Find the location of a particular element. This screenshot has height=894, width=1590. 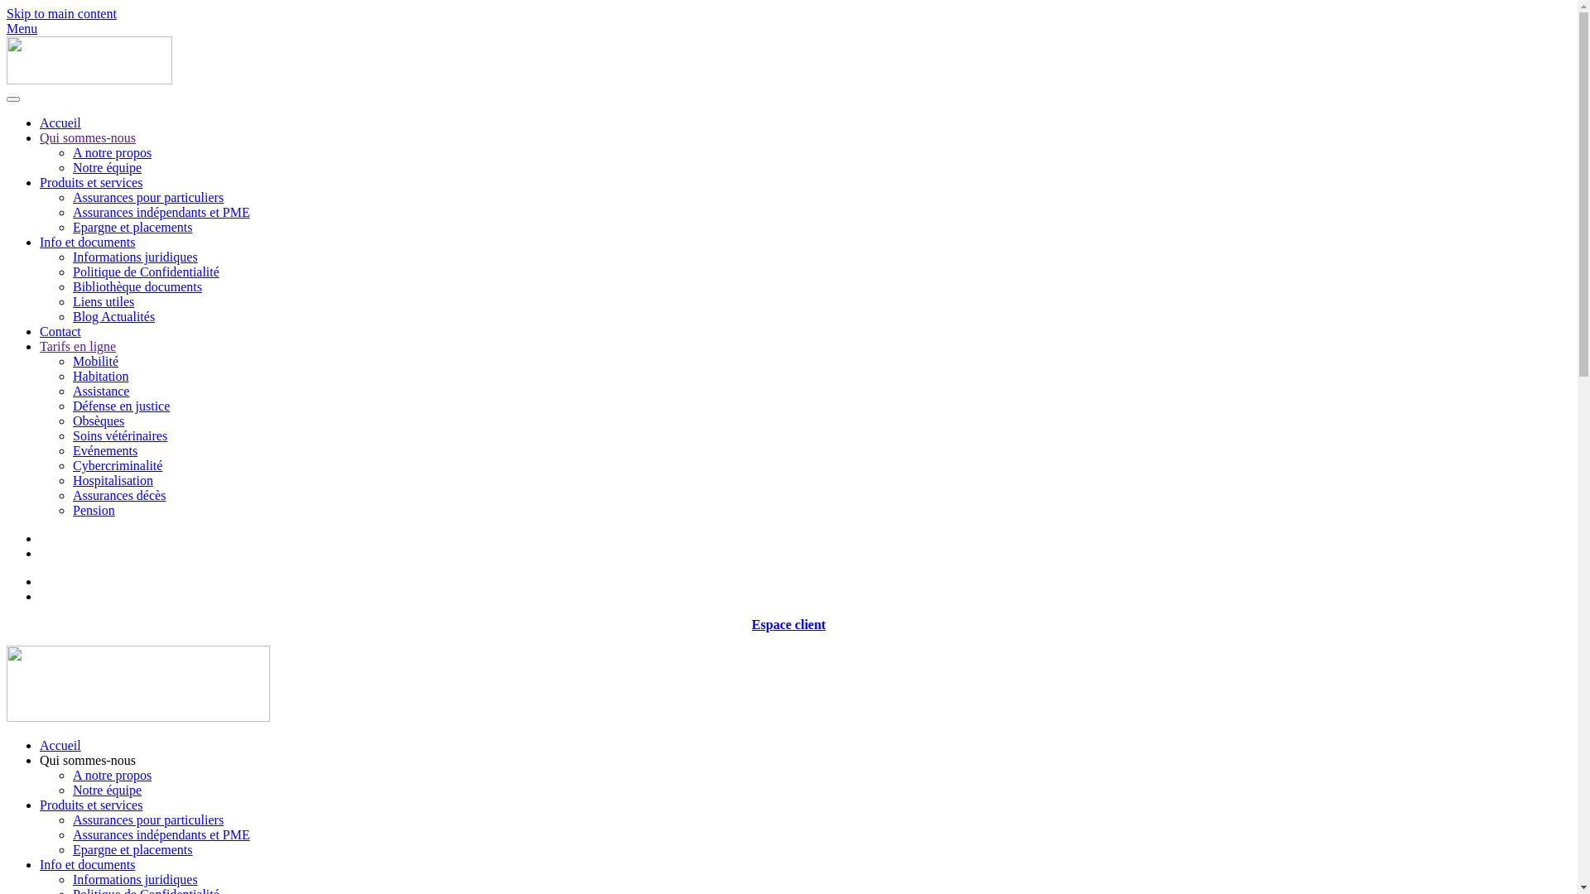

Assistance is located at coordinates (101, 391).